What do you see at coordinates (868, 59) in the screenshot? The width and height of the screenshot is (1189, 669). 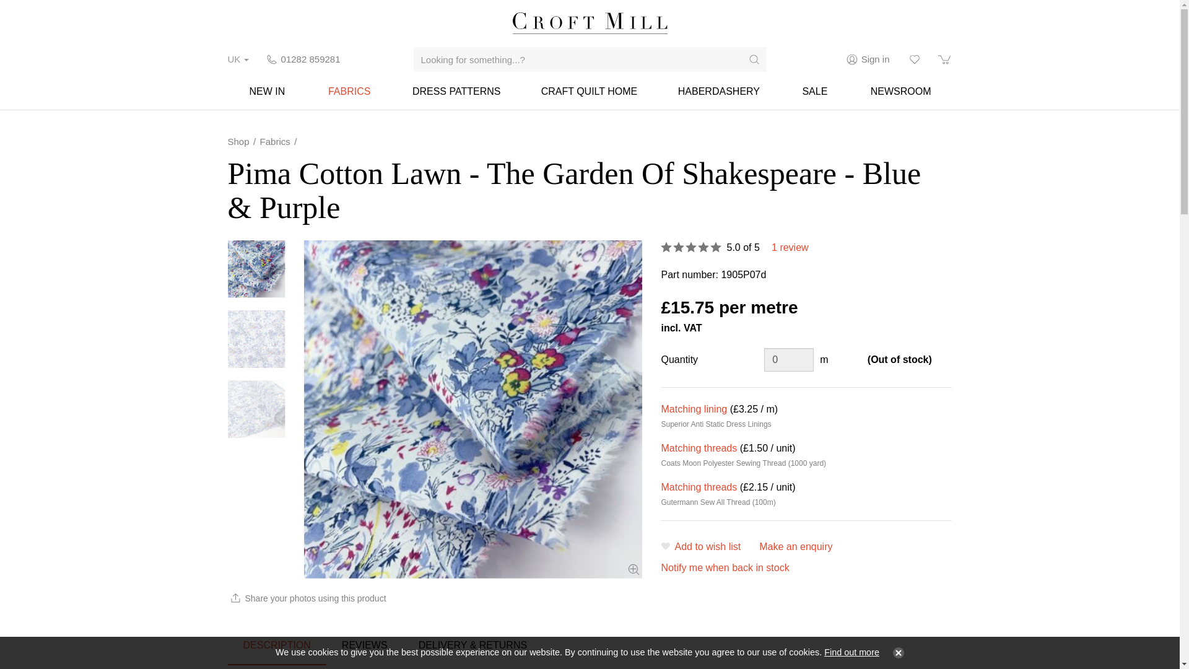 I see `Sign in` at bounding box center [868, 59].